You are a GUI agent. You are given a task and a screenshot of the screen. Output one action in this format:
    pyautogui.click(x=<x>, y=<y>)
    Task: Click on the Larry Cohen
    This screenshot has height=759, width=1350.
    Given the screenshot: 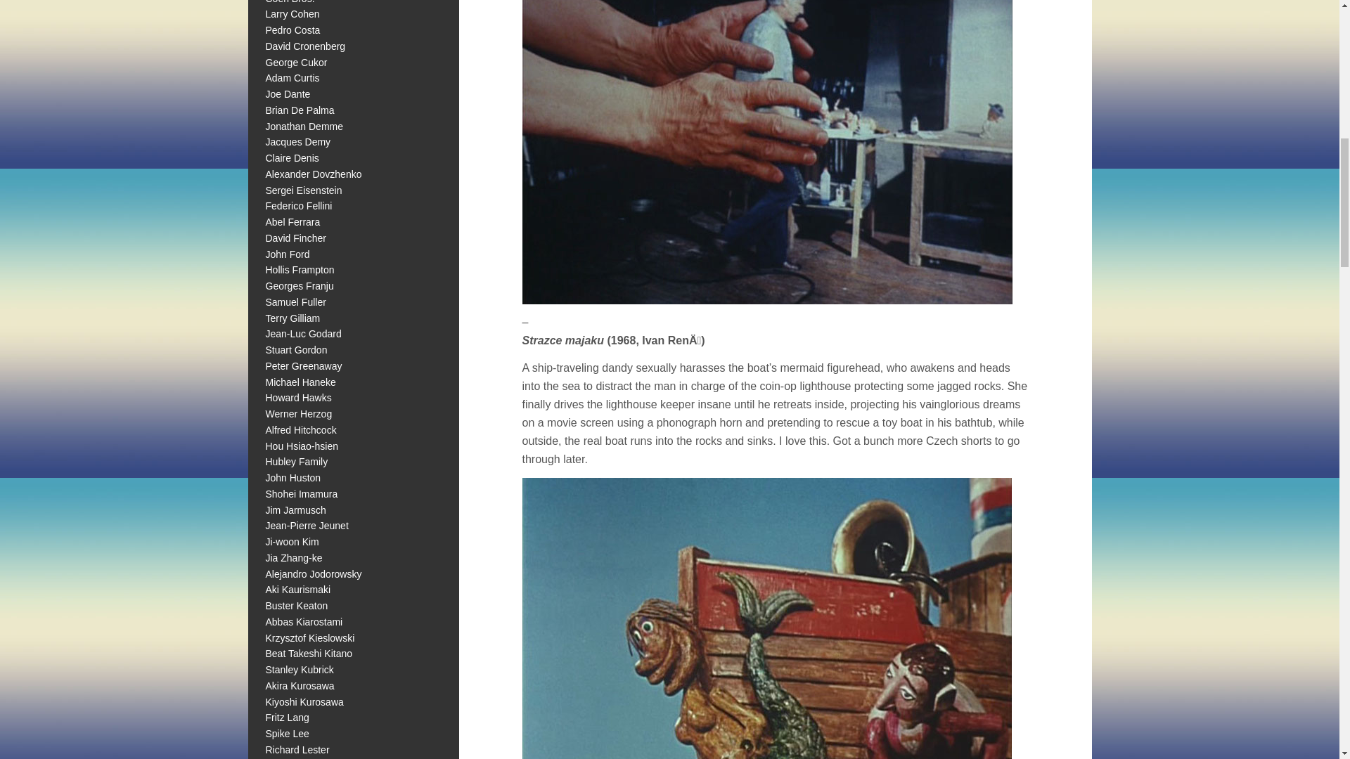 What is the action you would take?
    pyautogui.click(x=292, y=14)
    